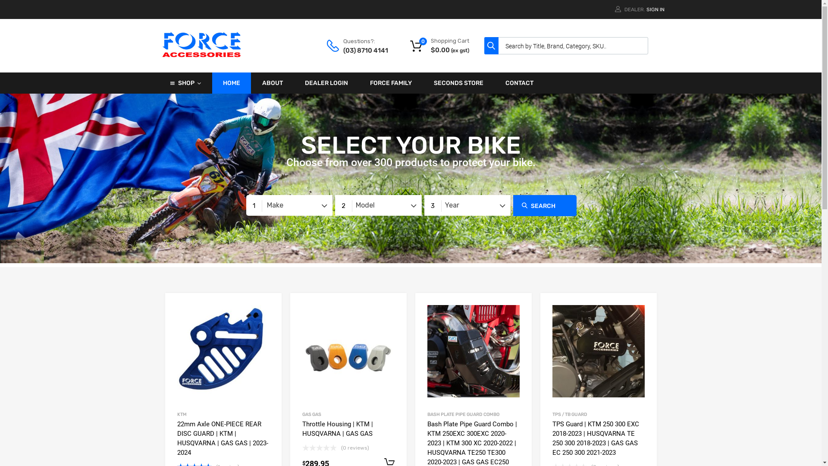 Image resolution: width=828 pixels, height=466 pixels. Describe the element at coordinates (452, 267) in the screenshot. I see `Register` at that location.